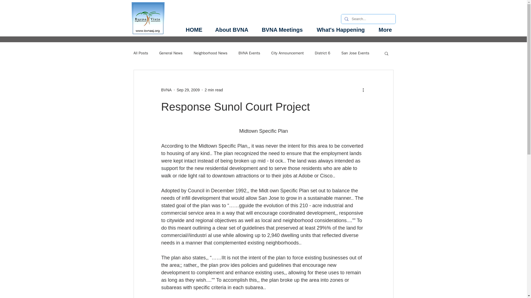 The width and height of the screenshot is (531, 298). I want to click on BVNA, so click(166, 90).